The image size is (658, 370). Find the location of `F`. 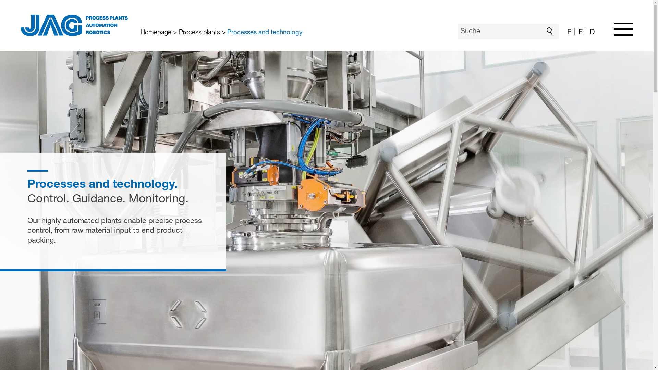

F is located at coordinates (569, 33).